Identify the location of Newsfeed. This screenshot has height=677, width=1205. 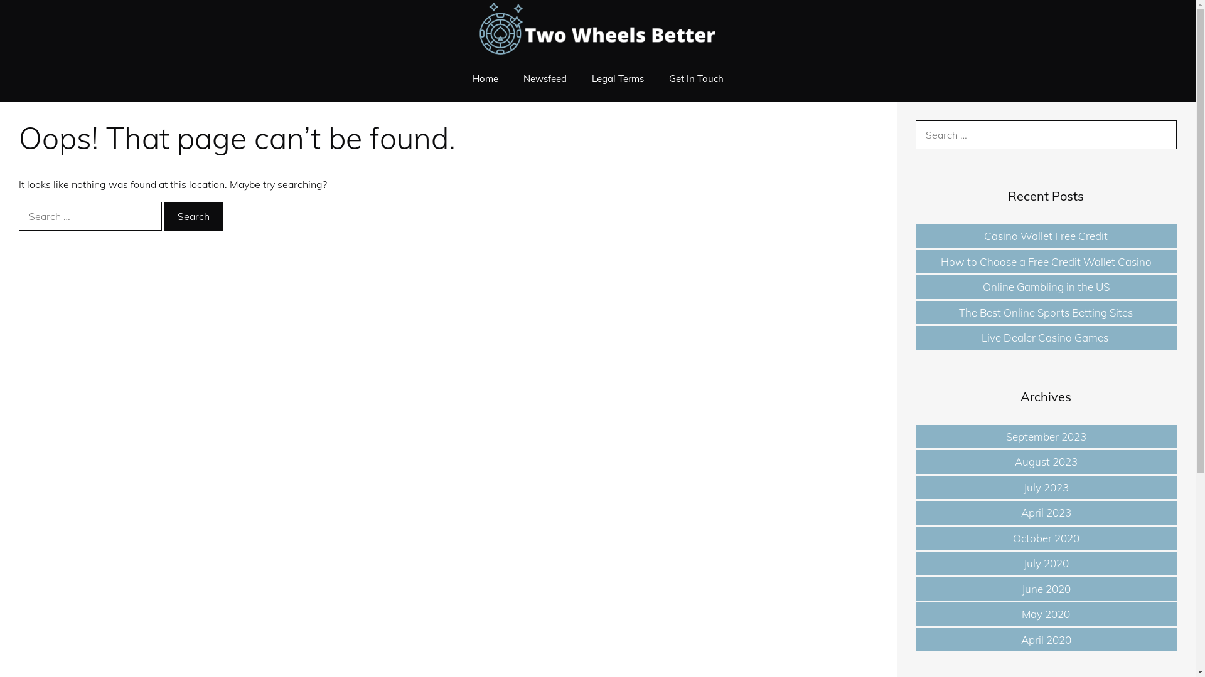
(545, 79).